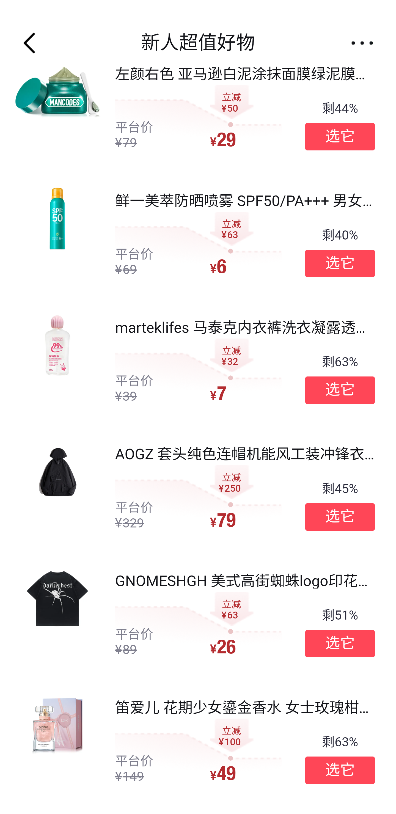 This screenshot has width=396, height=814. What do you see at coordinates (340, 643) in the screenshot?
I see `选它` at bounding box center [340, 643].